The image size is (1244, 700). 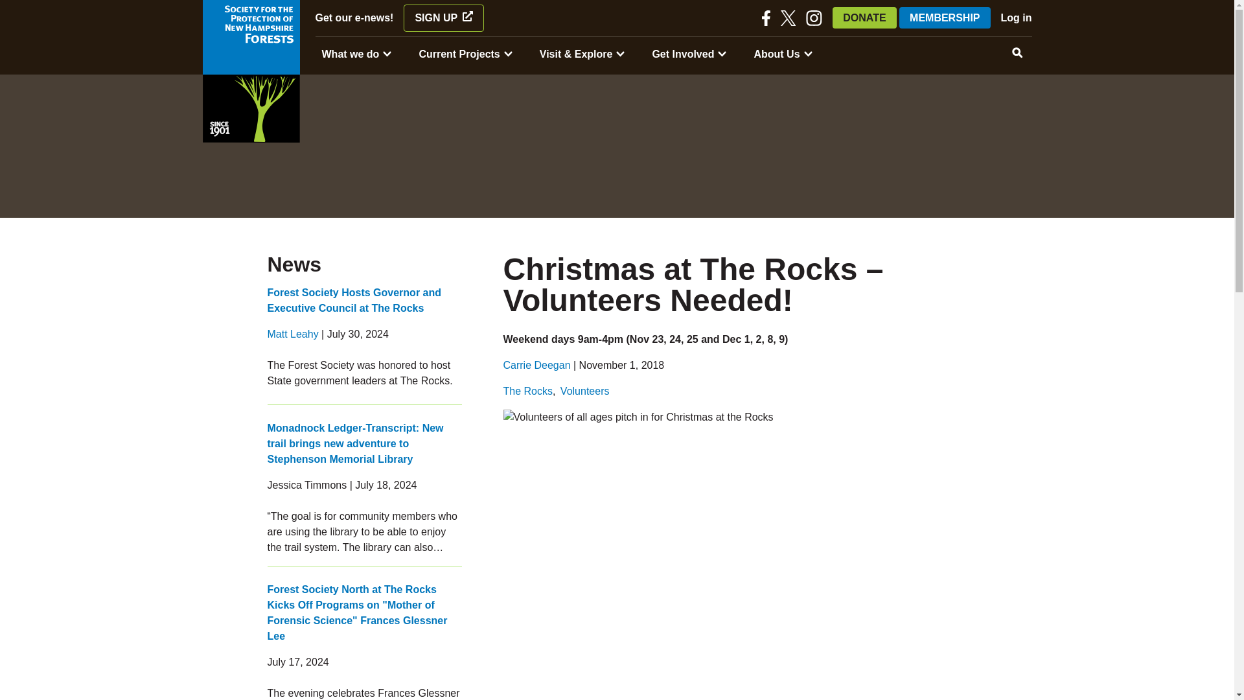 What do you see at coordinates (1017, 17) in the screenshot?
I see `Log in` at bounding box center [1017, 17].